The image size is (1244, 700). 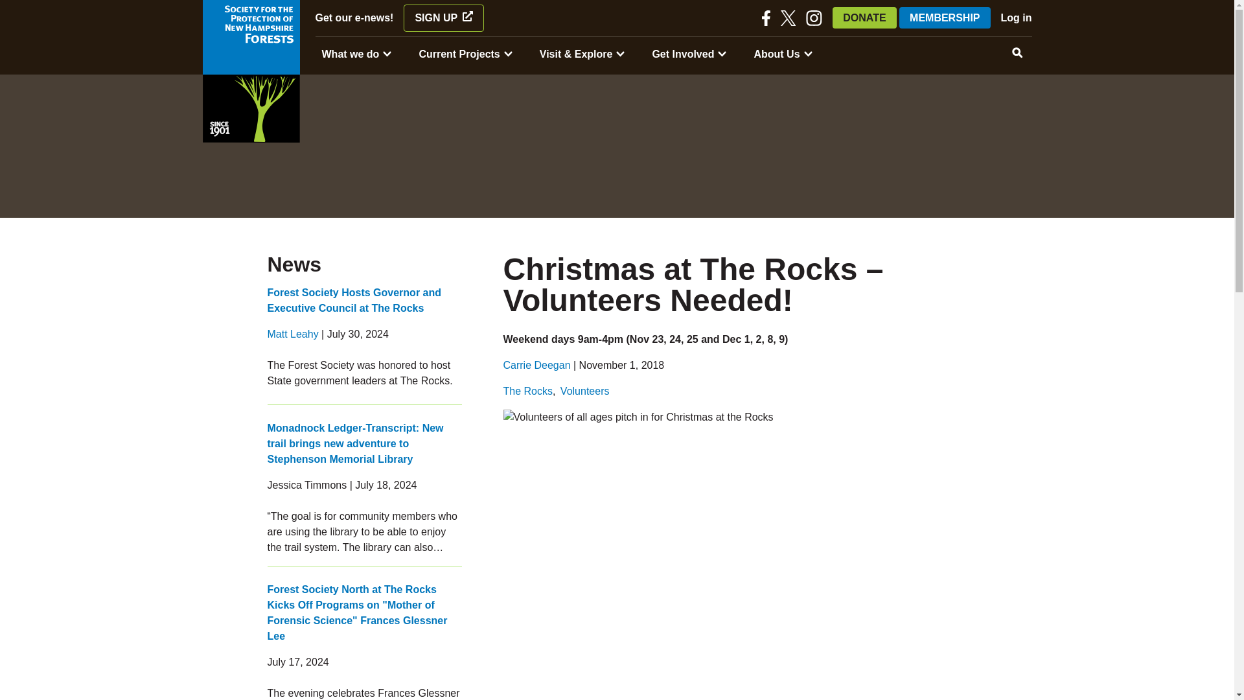 What do you see at coordinates (1017, 17) in the screenshot?
I see `Log in` at bounding box center [1017, 17].